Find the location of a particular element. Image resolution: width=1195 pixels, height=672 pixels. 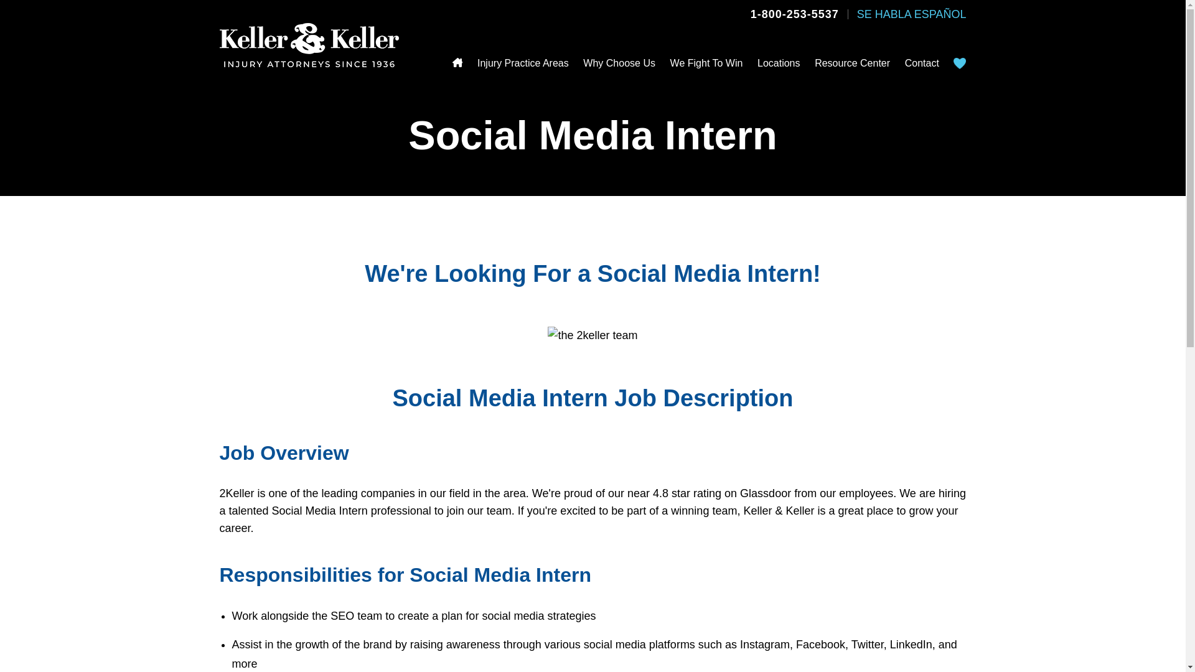

1-800-253-5537 is located at coordinates (794, 14).